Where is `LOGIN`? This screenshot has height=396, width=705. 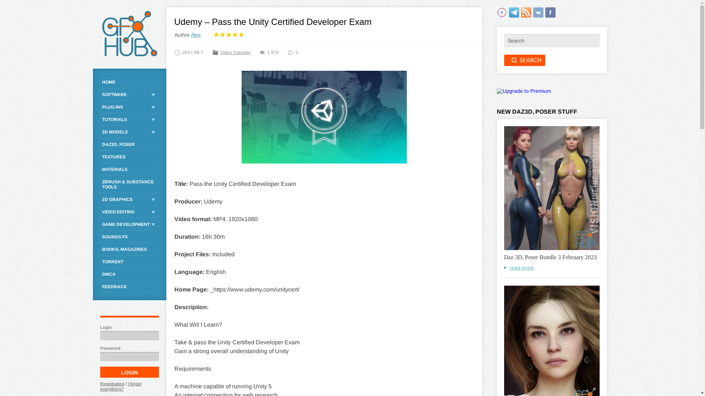 LOGIN is located at coordinates (129, 372).